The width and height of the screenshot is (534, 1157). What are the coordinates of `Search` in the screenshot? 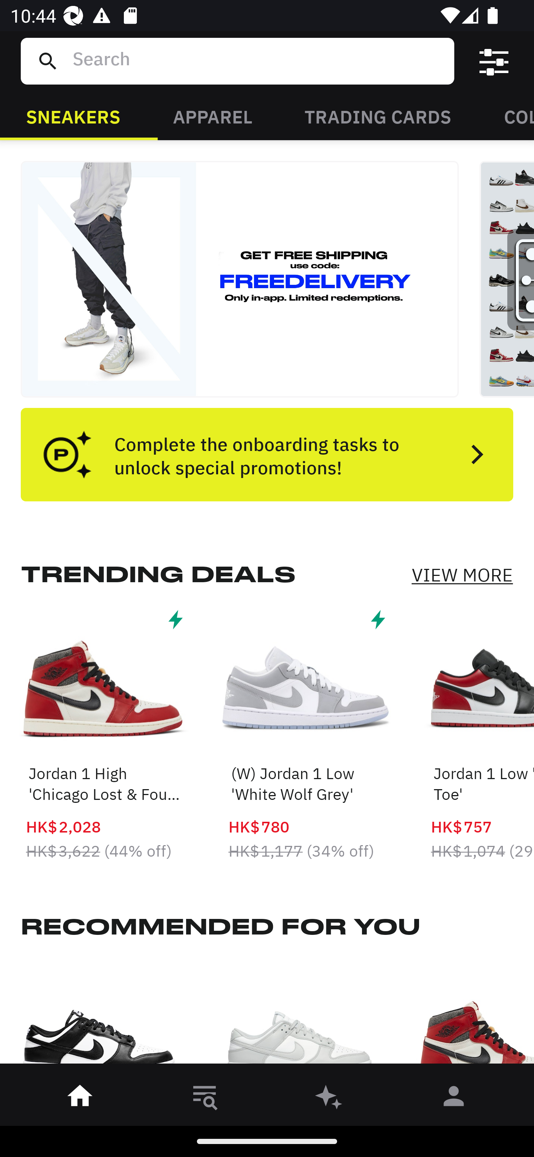 It's located at (258, 61).